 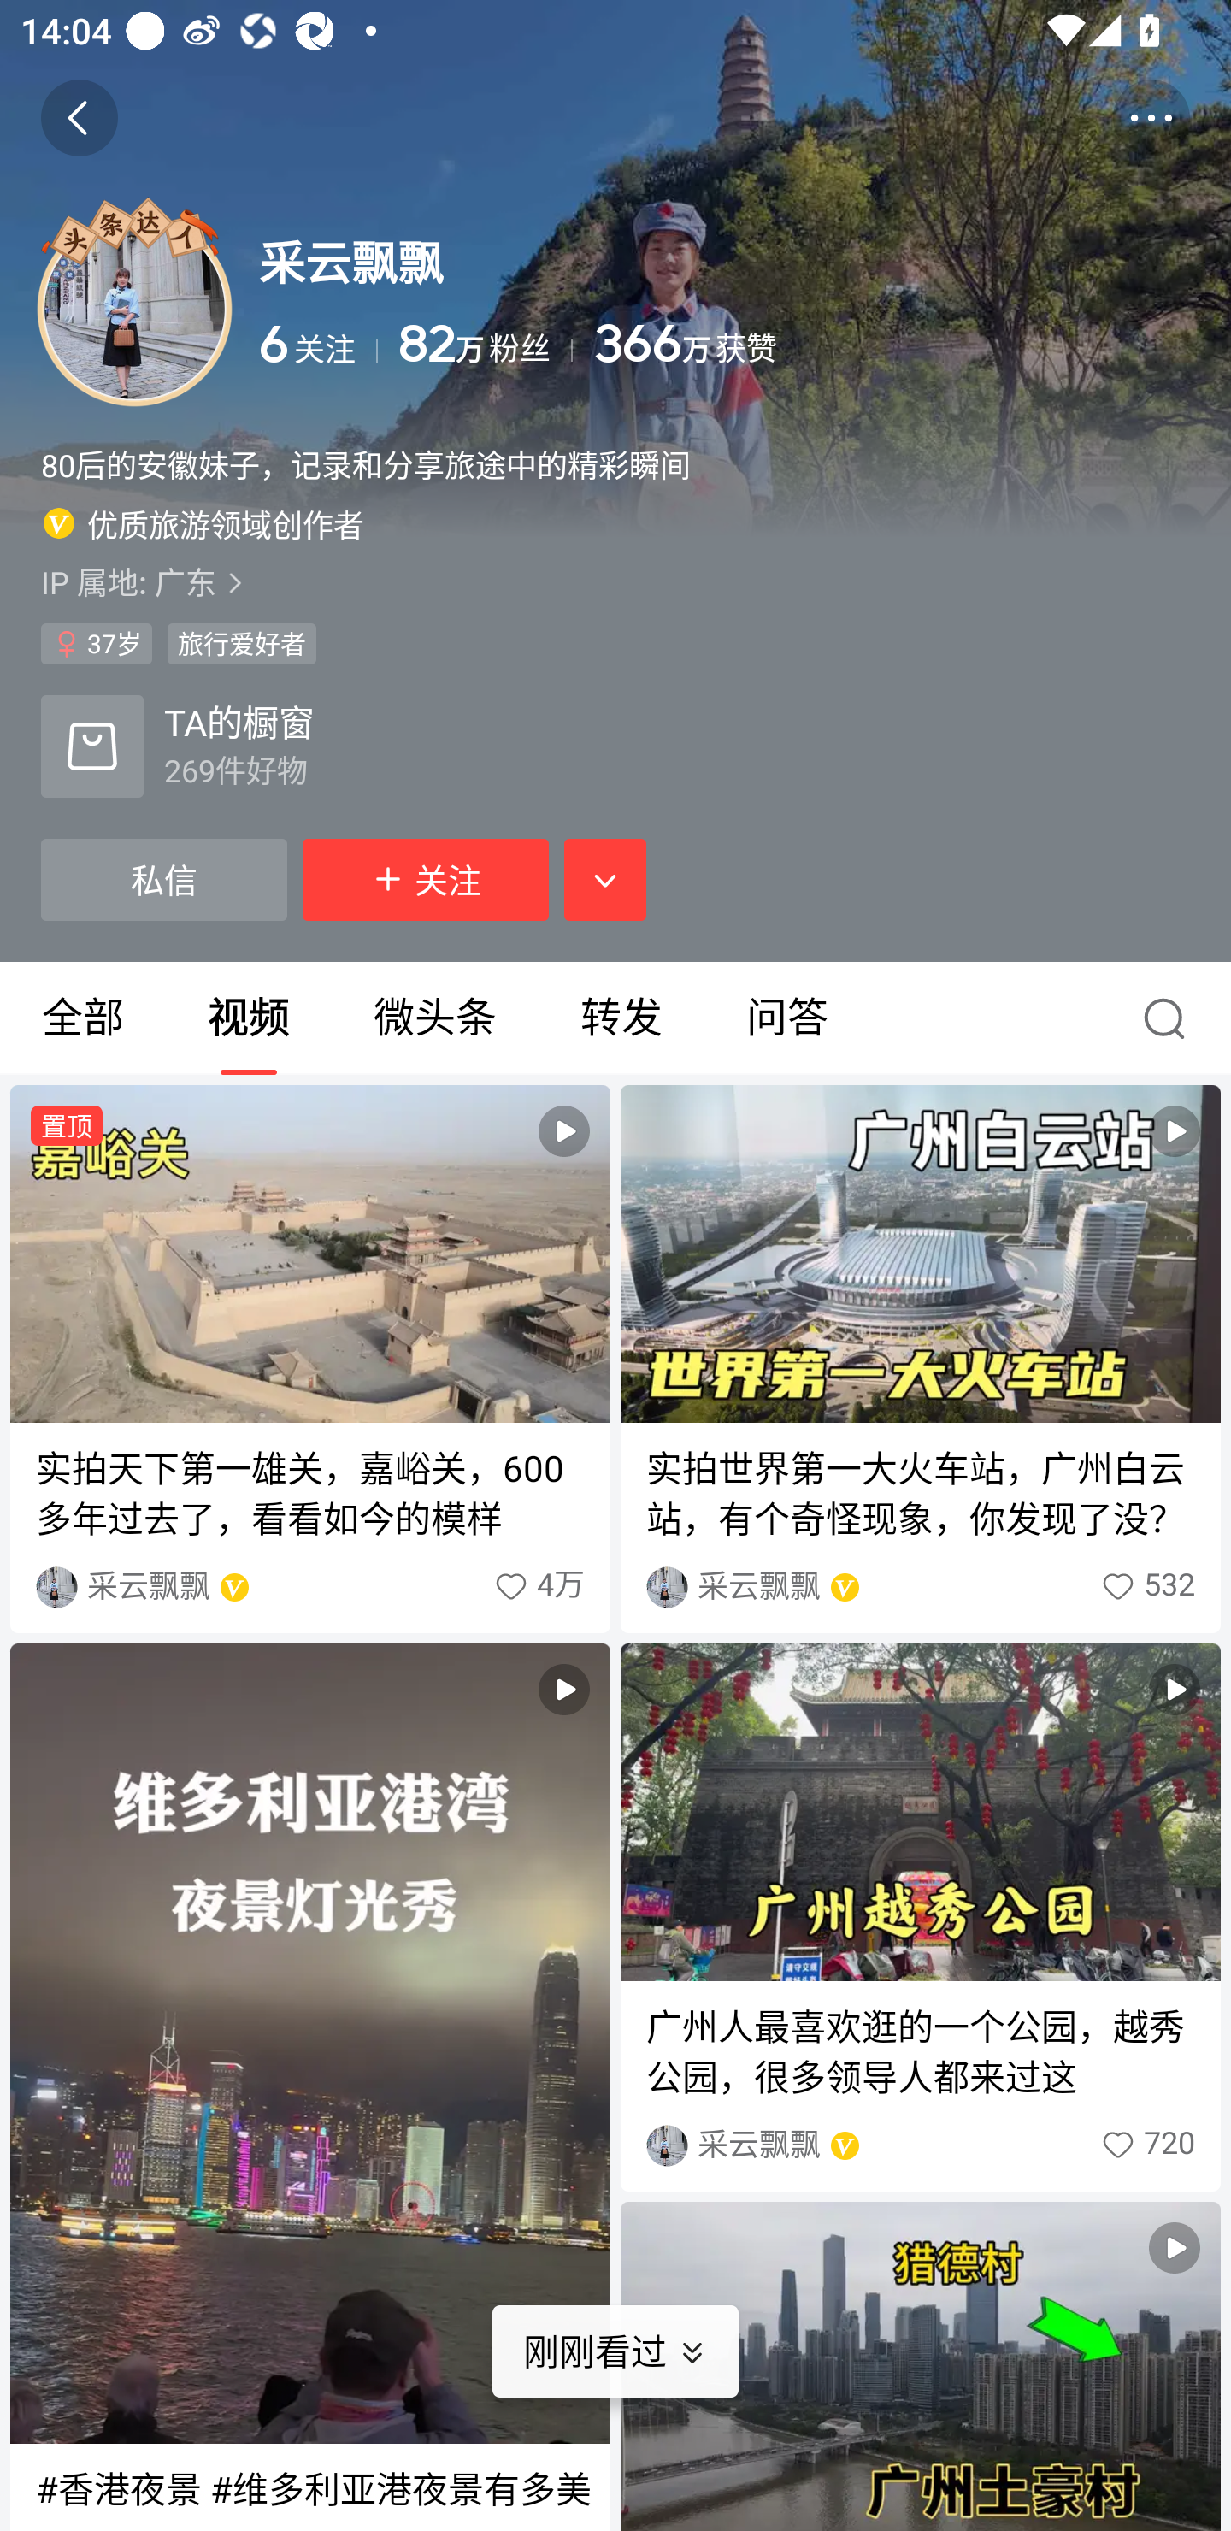 I want to click on 全部, so click(x=83, y=1018).